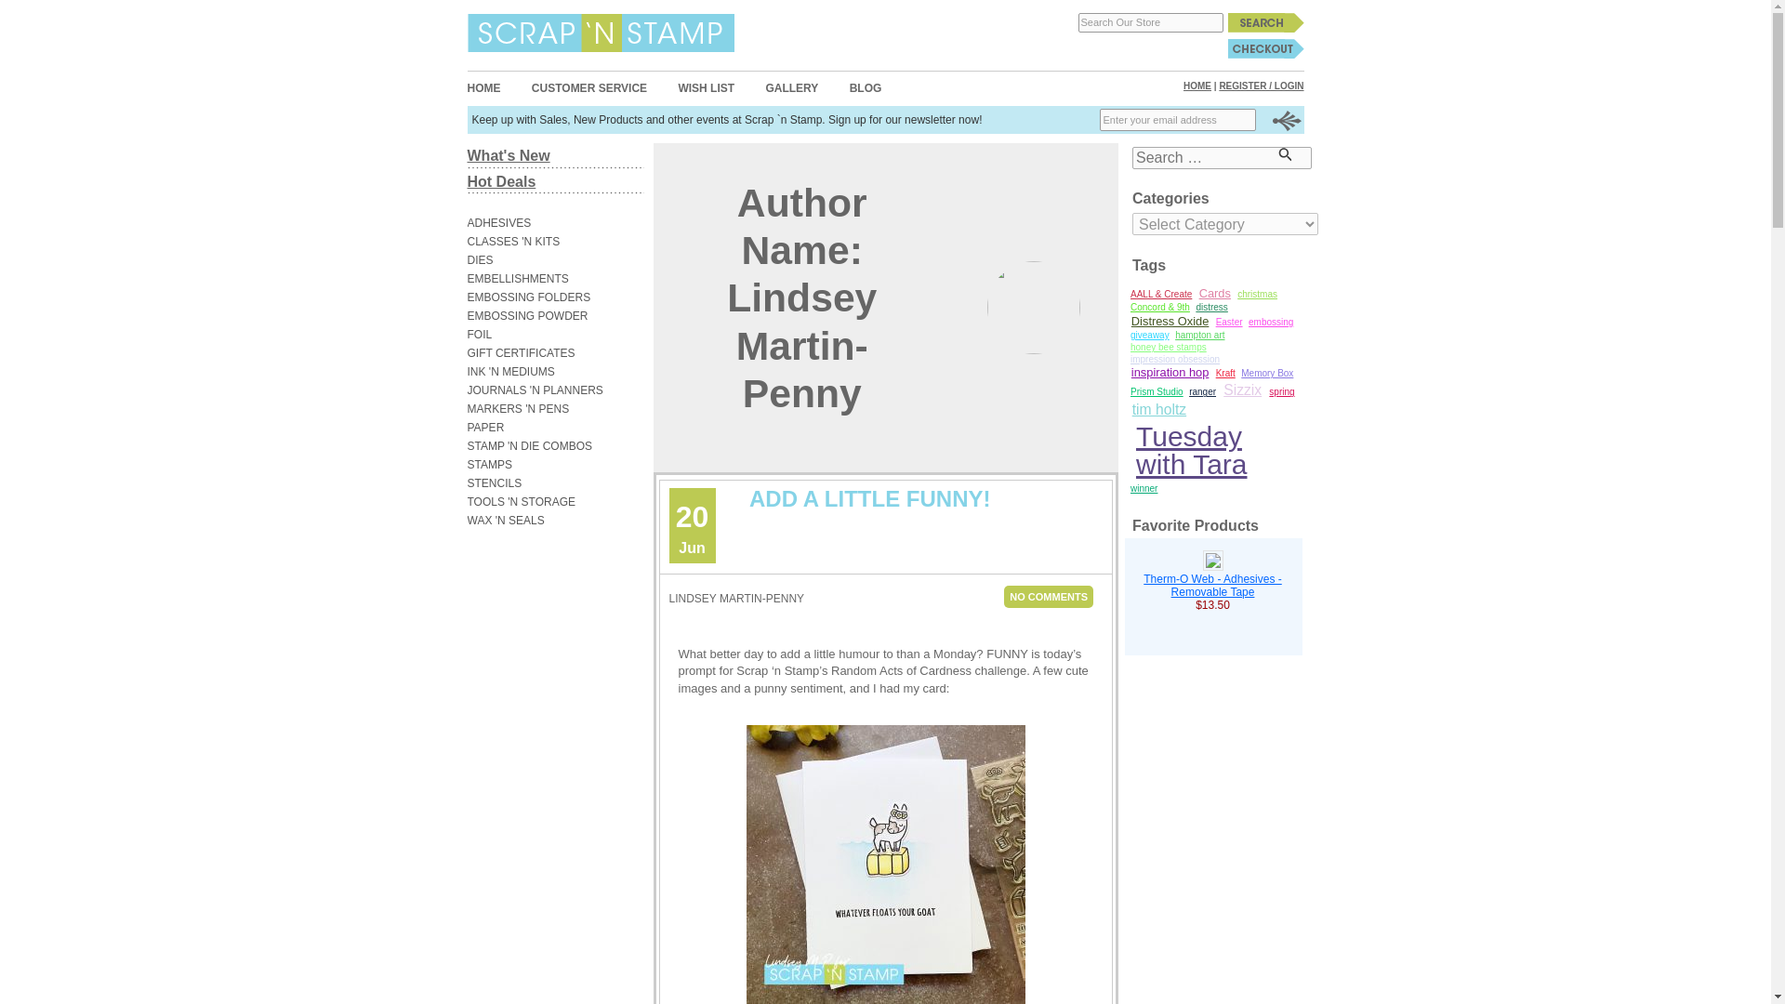  I want to click on Search Our Store, so click(1150, 22).